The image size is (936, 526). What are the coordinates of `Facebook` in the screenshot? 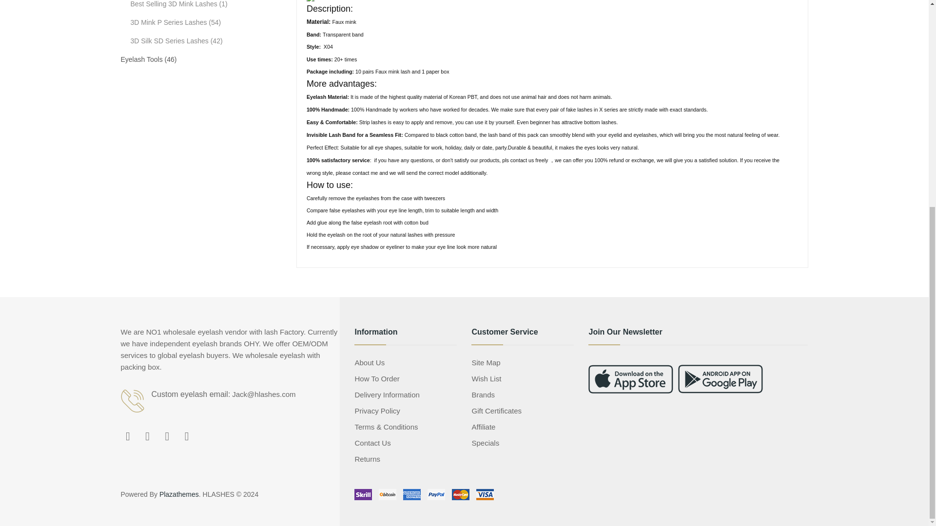 It's located at (128, 436).